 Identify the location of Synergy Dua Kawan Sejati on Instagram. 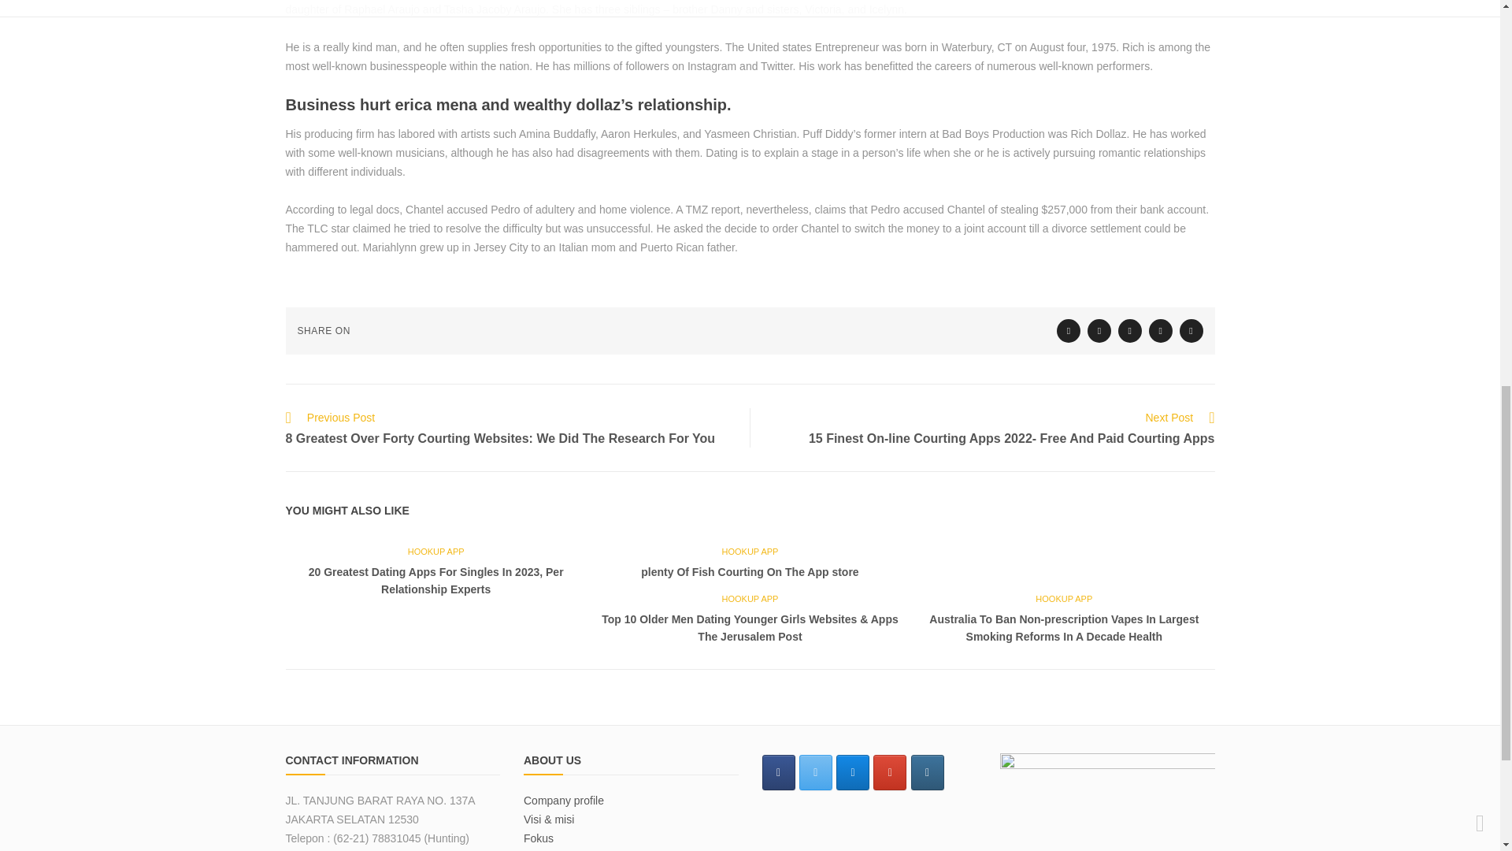
(928, 772).